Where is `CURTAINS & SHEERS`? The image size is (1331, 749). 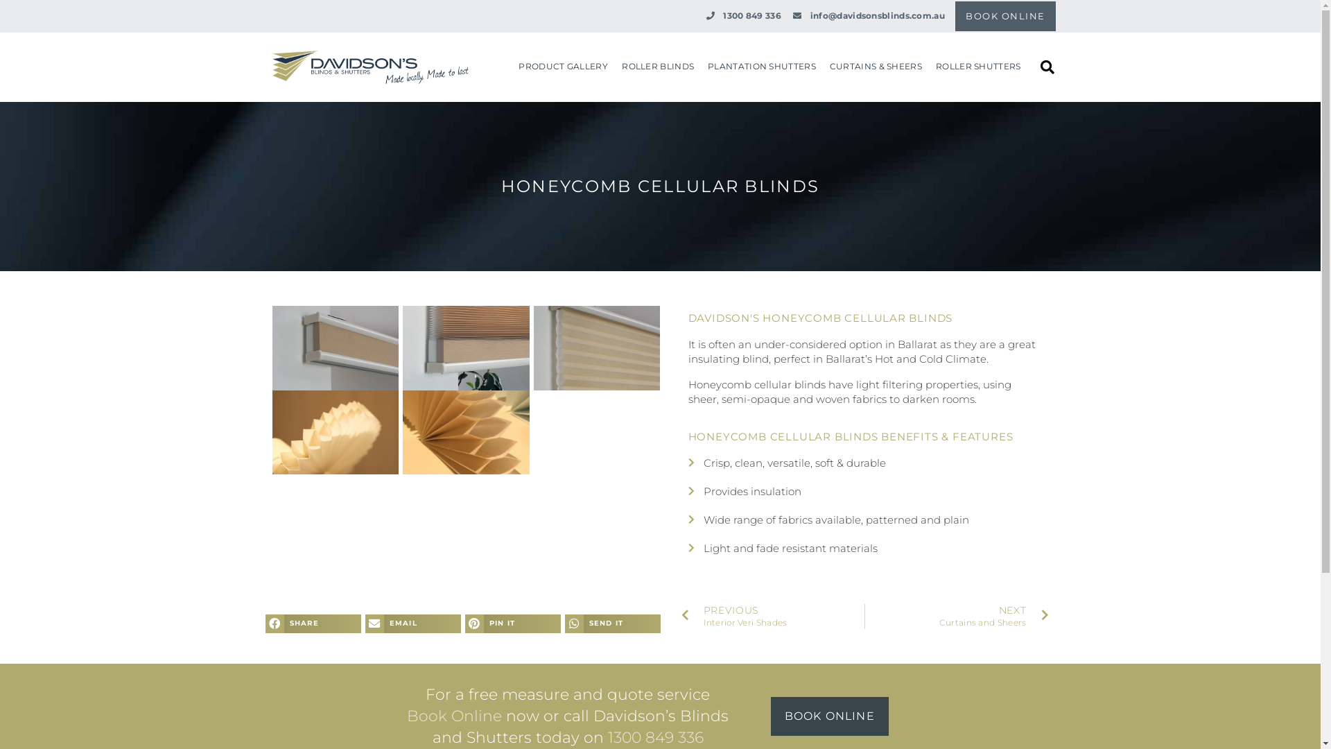
CURTAINS & SHEERS is located at coordinates (876, 67).